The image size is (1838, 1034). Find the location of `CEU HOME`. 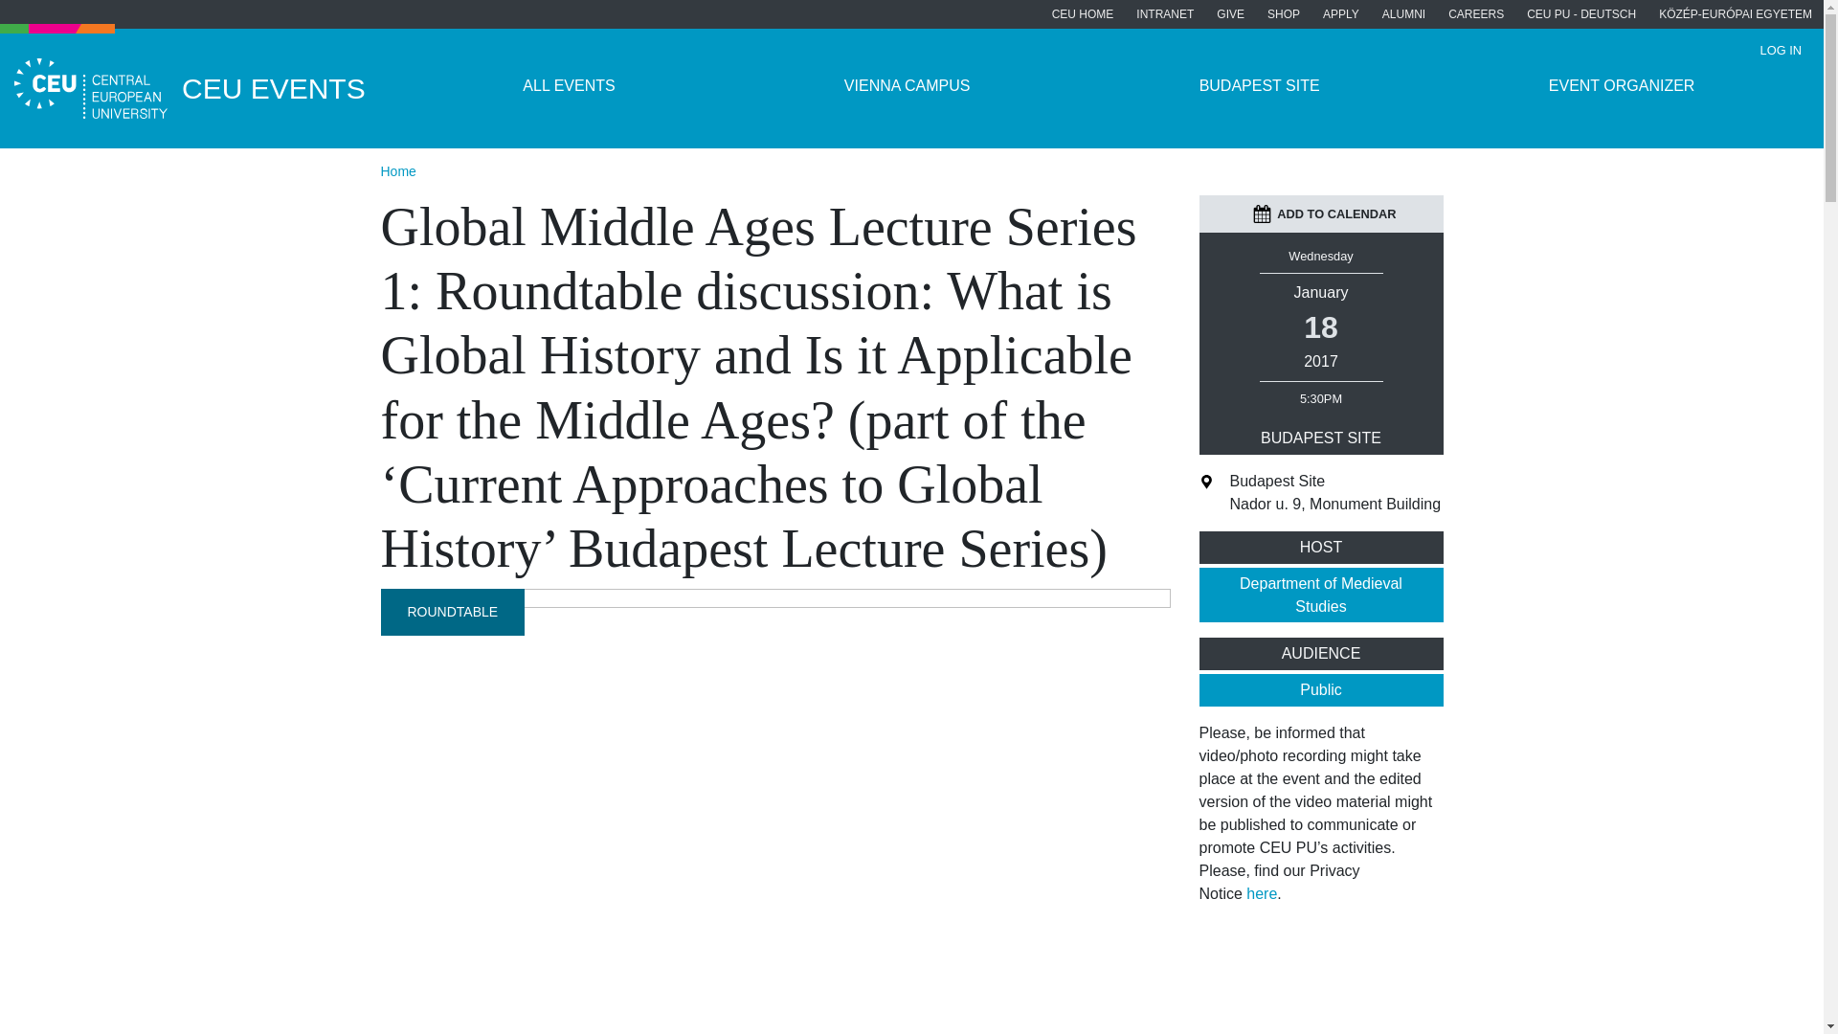

CEU HOME is located at coordinates (1082, 14).